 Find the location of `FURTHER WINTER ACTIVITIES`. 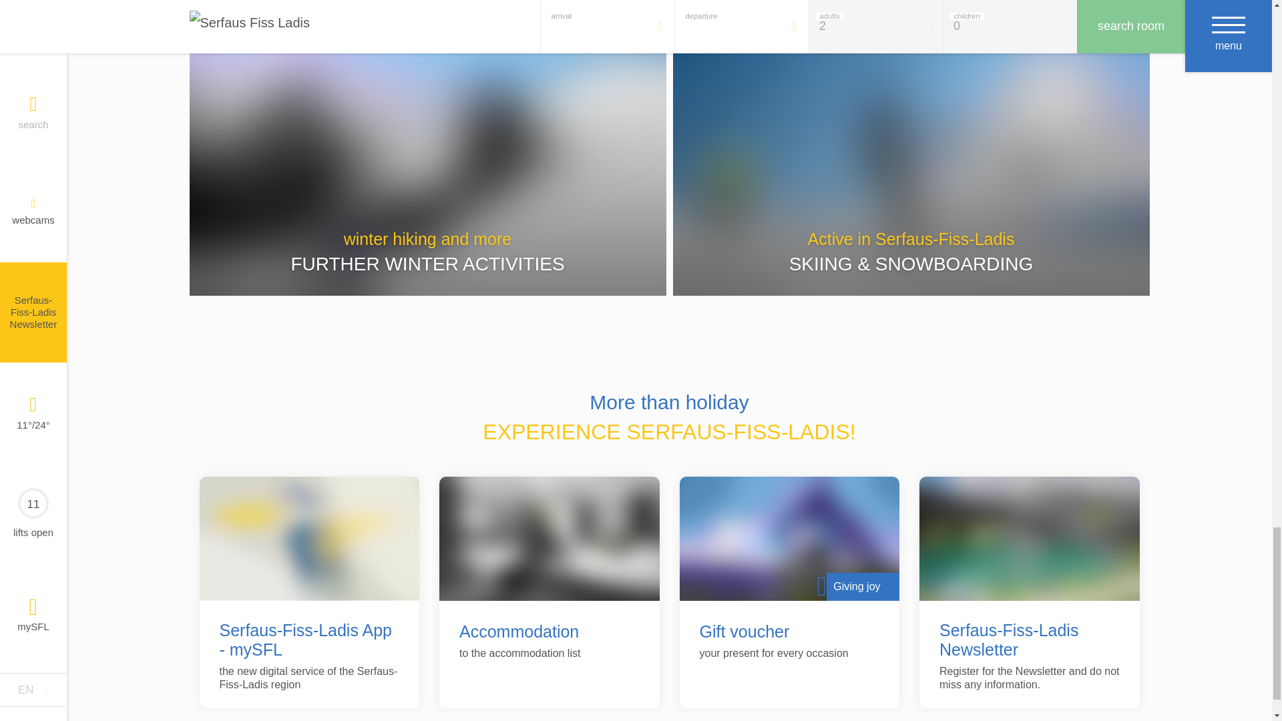

FURTHER WINTER ACTIVITIES is located at coordinates (427, 264).